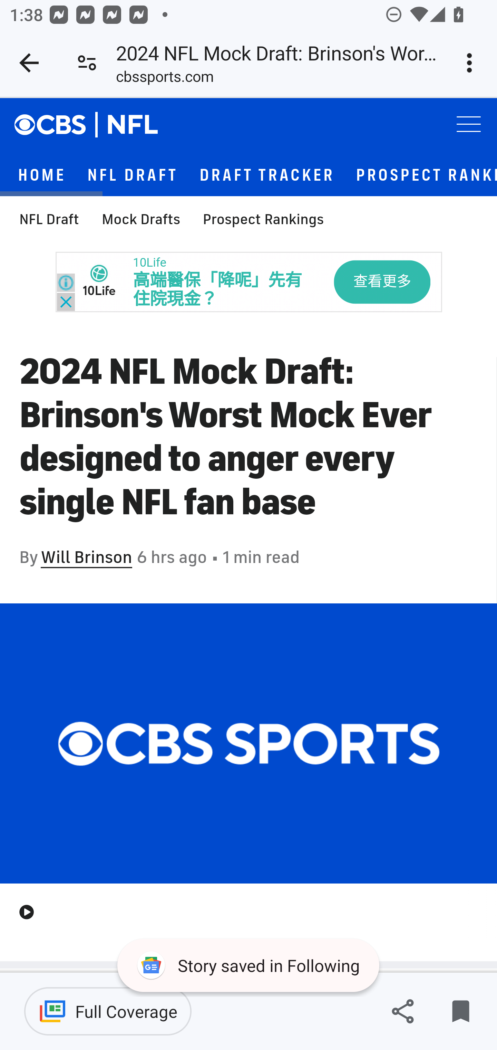  Describe the element at coordinates (133, 176) in the screenshot. I see `NFL DRAFT` at that location.